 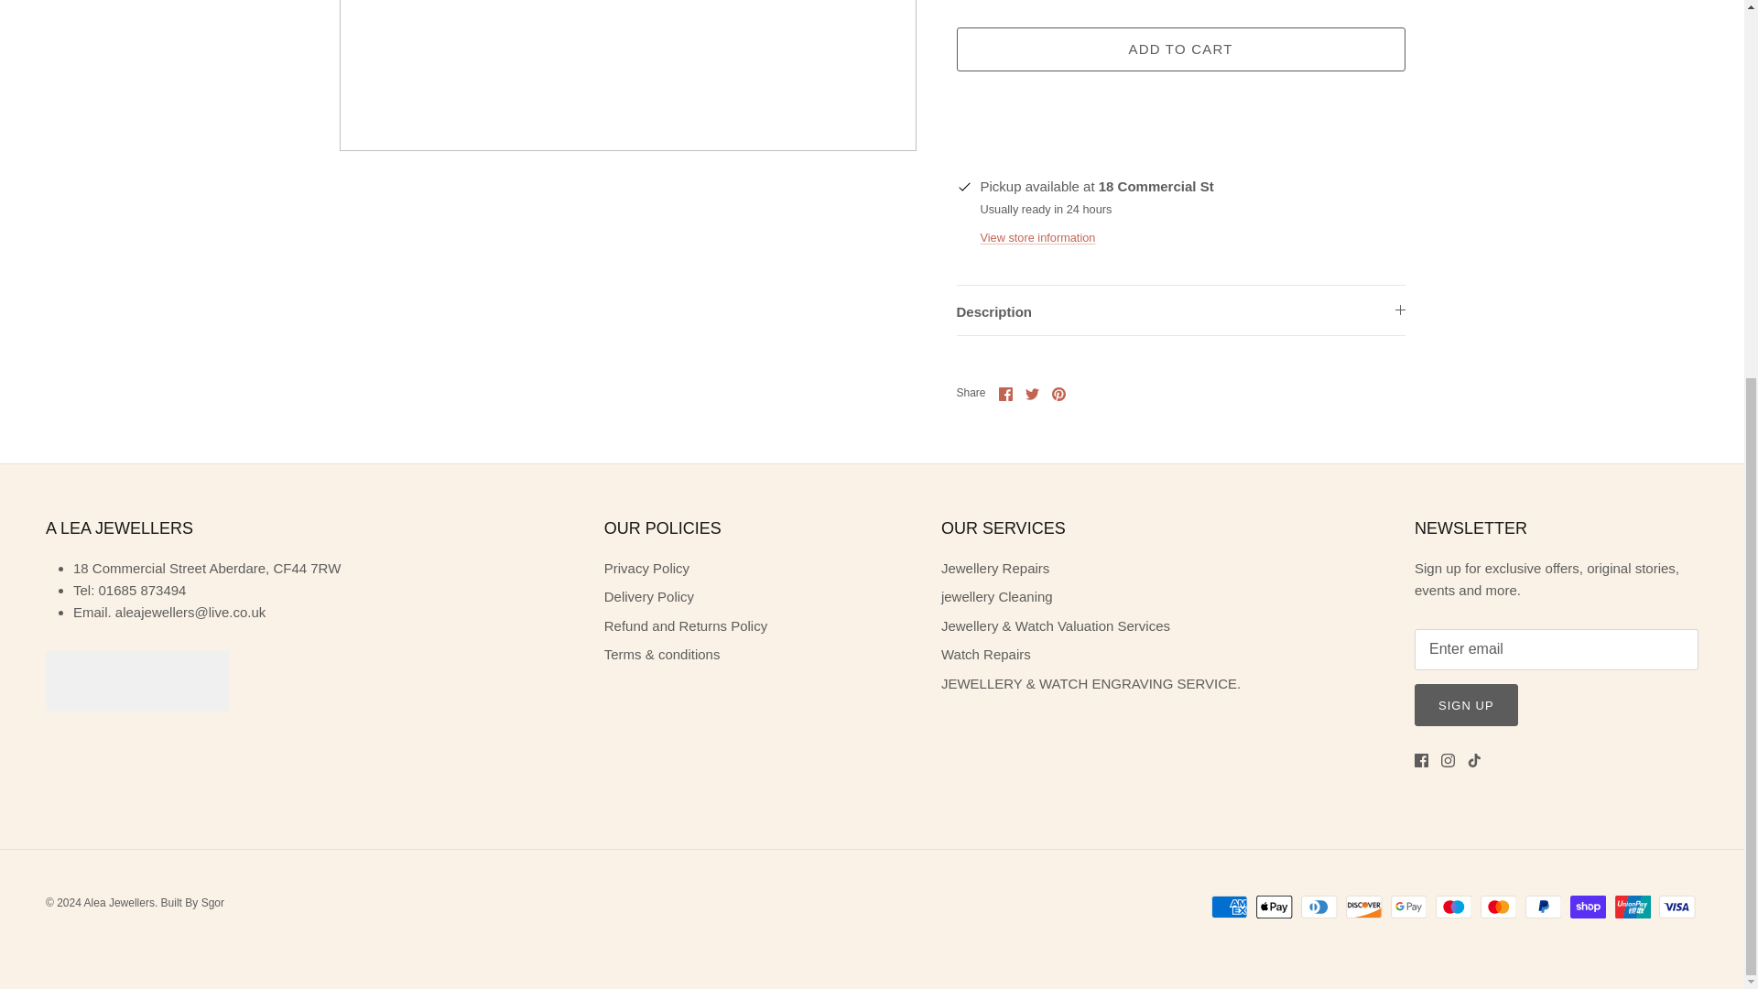 What do you see at coordinates (1275, 907) in the screenshot?
I see `Apple Pay` at bounding box center [1275, 907].